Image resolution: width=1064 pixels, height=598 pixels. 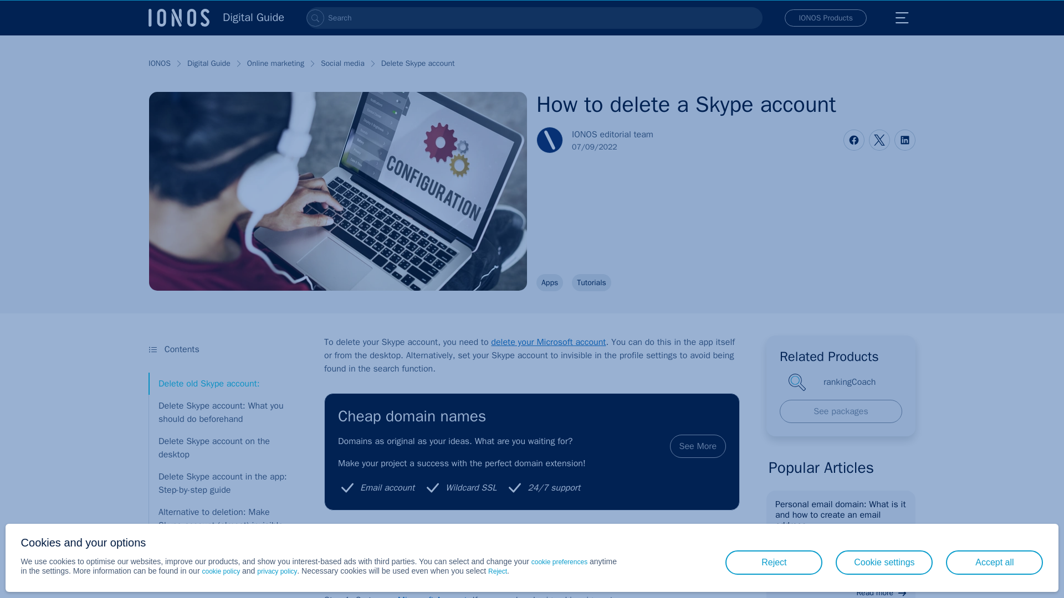 What do you see at coordinates (315, 18) in the screenshot?
I see `Search` at bounding box center [315, 18].